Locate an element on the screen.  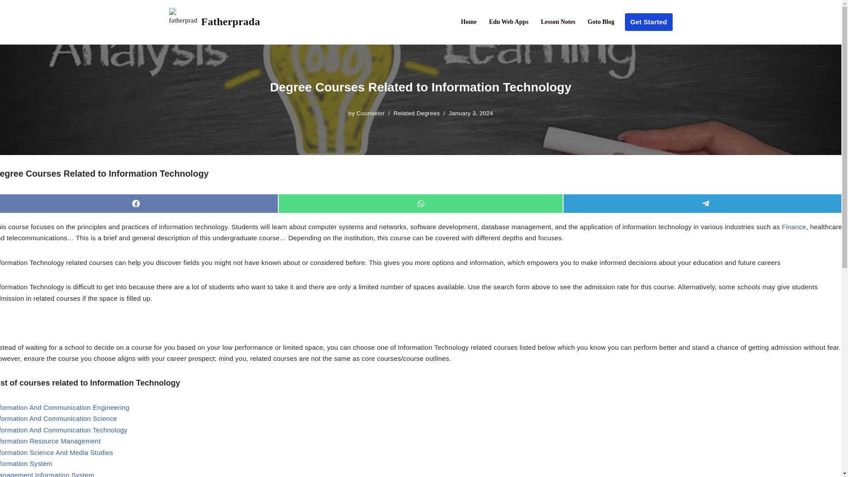
Information And Communication Engineering is located at coordinates (64, 407).